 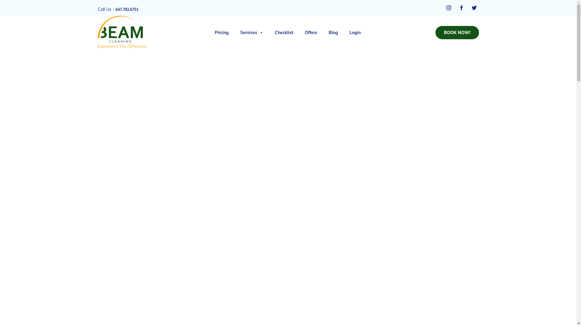 What do you see at coordinates (222, 33) in the screenshot?
I see `Pricing` at bounding box center [222, 33].